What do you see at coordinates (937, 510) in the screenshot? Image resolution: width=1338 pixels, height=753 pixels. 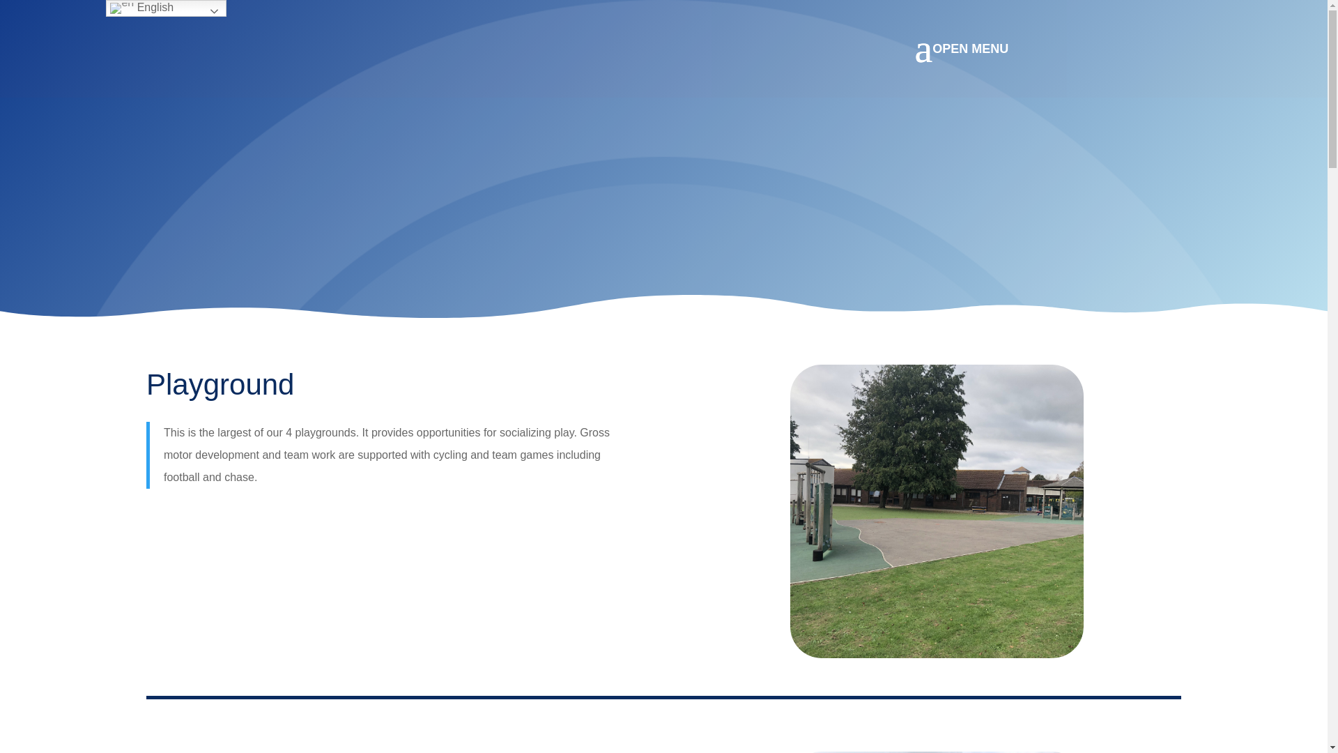 I see `play` at bounding box center [937, 510].